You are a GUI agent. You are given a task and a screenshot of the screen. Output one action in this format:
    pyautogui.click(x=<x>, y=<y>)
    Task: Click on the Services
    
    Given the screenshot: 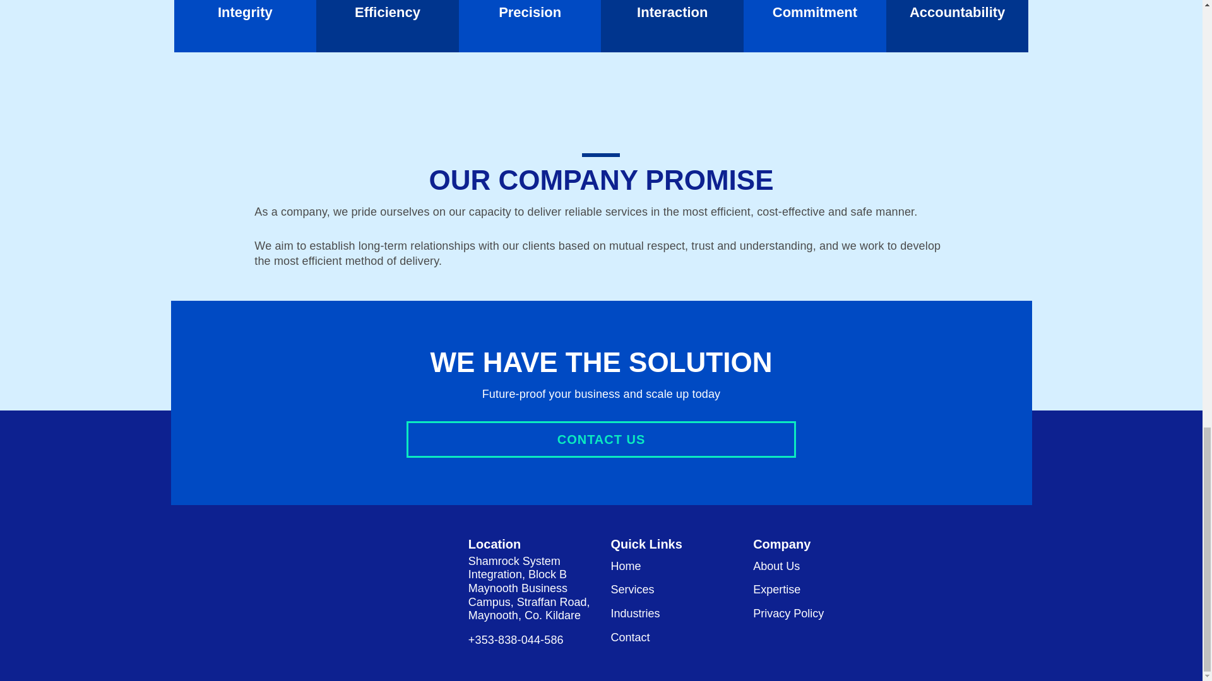 What is the action you would take?
    pyautogui.click(x=633, y=590)
    